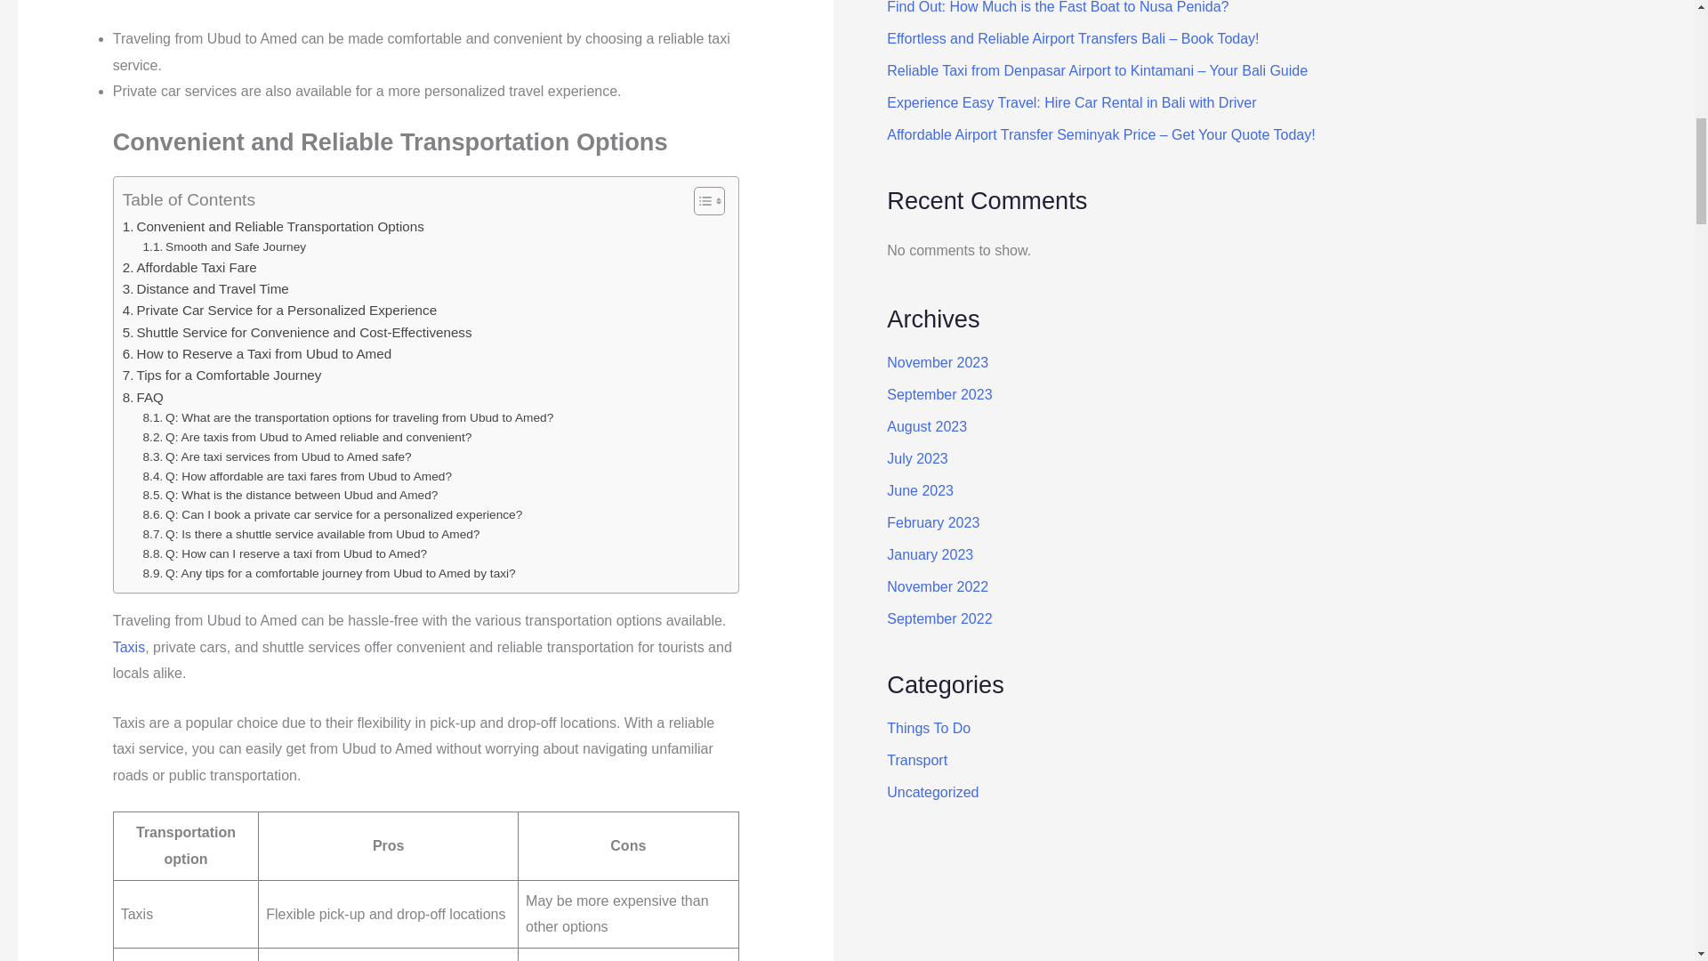 This screenshot has height=961, width=1708. Describe the element at coordinates (308, 438) in the screenshot. I see `Q: Are taxis from Ubud to Amed reliable and convenient?` at that location.